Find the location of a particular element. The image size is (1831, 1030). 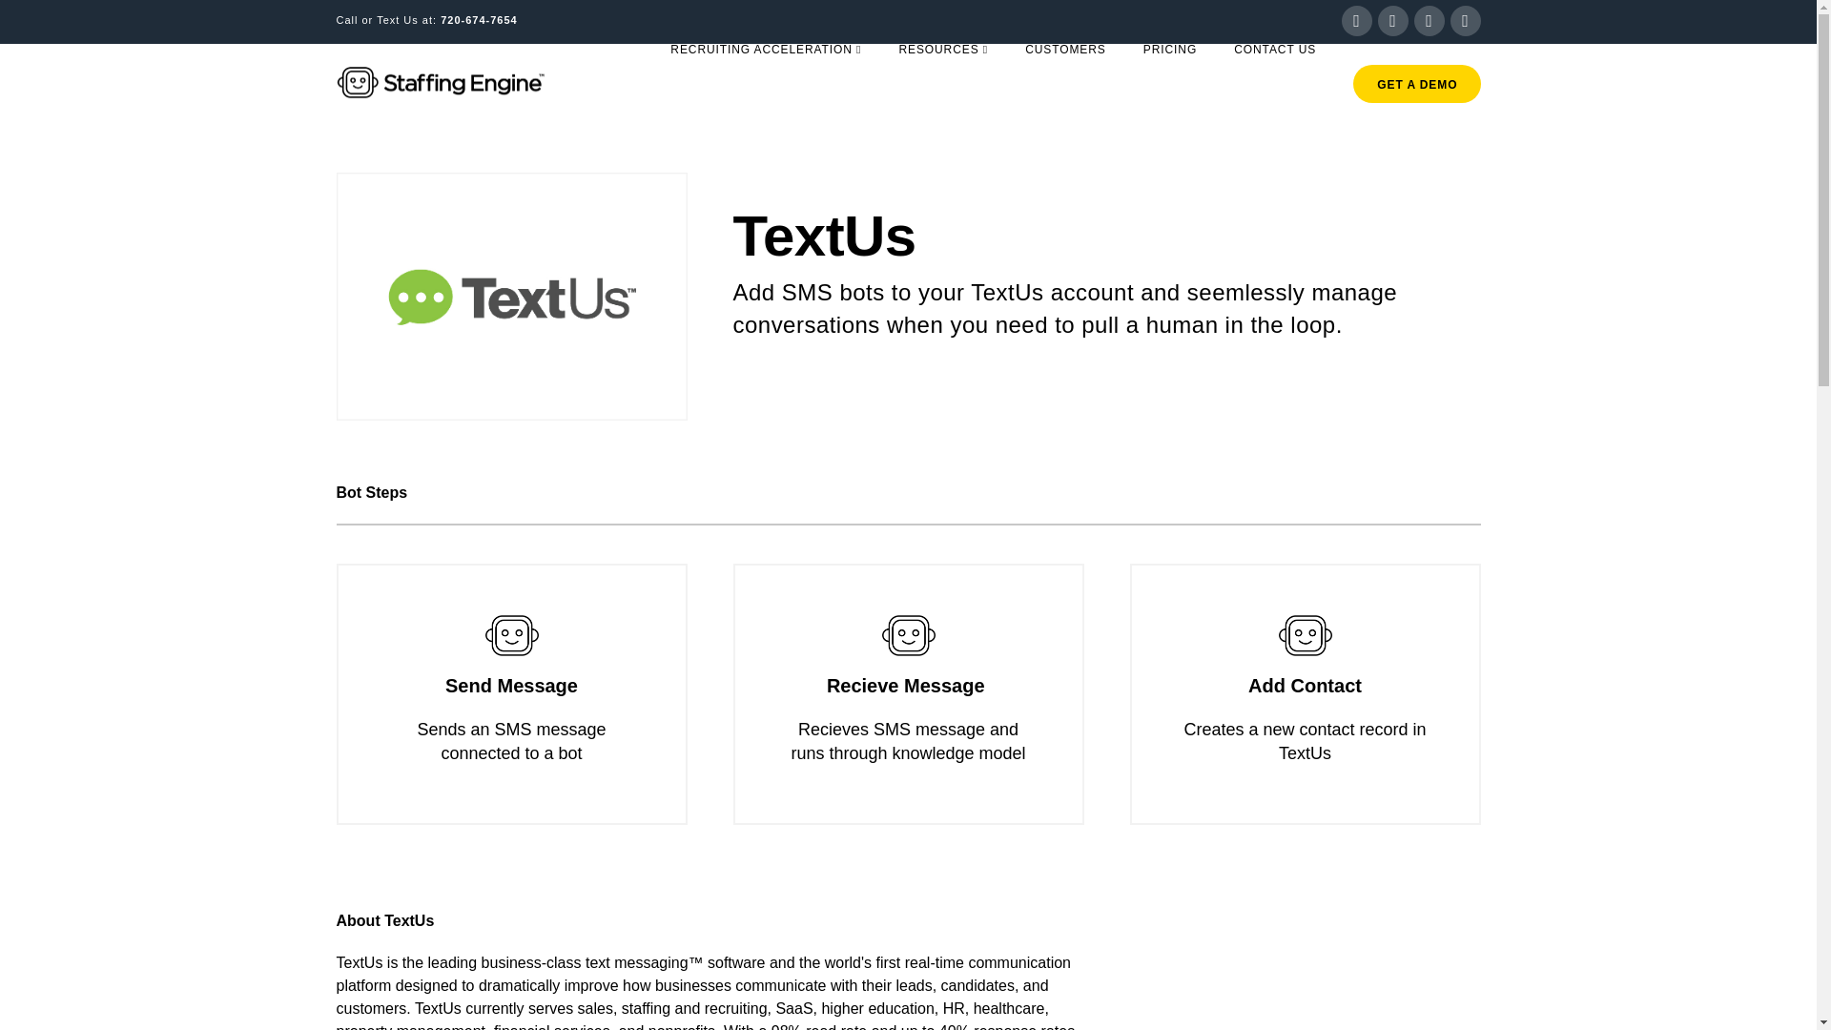

LinkedIn is located at coordinates (1392, 21).